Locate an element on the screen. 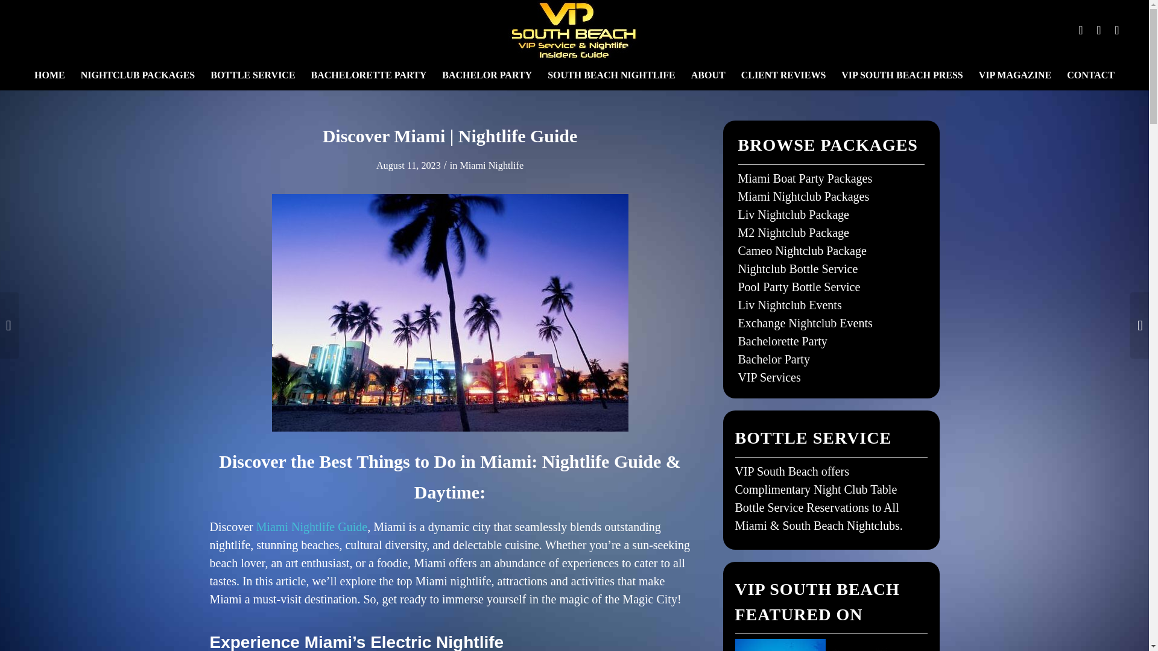 This screenshot has height=651, width=1158. Instagram is located at coordinates (1099, 30).